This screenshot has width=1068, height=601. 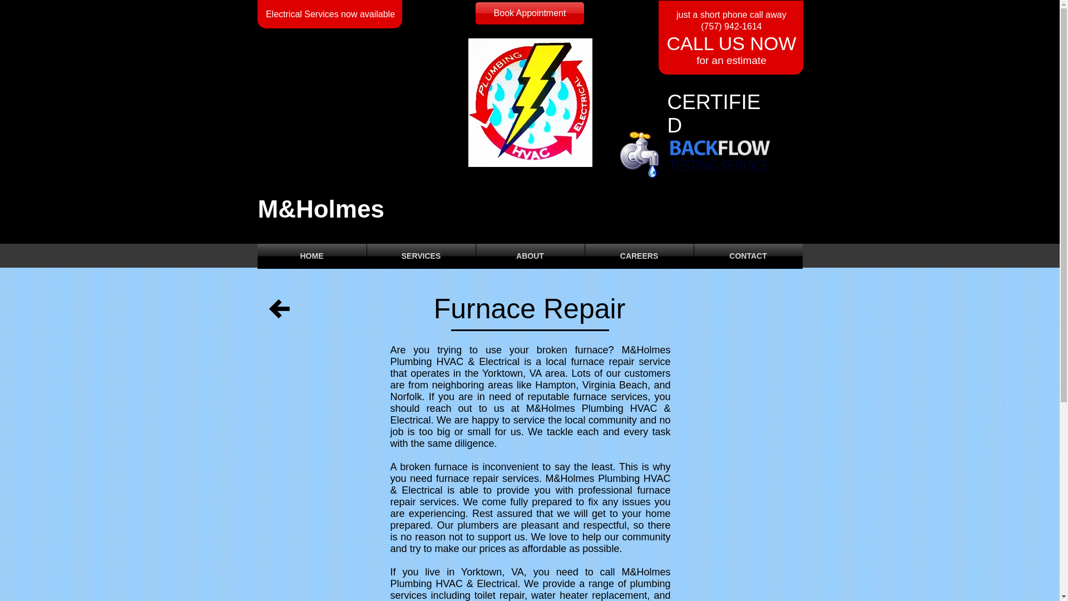 I want to click on CAREERS, so click(x=639, y=256).